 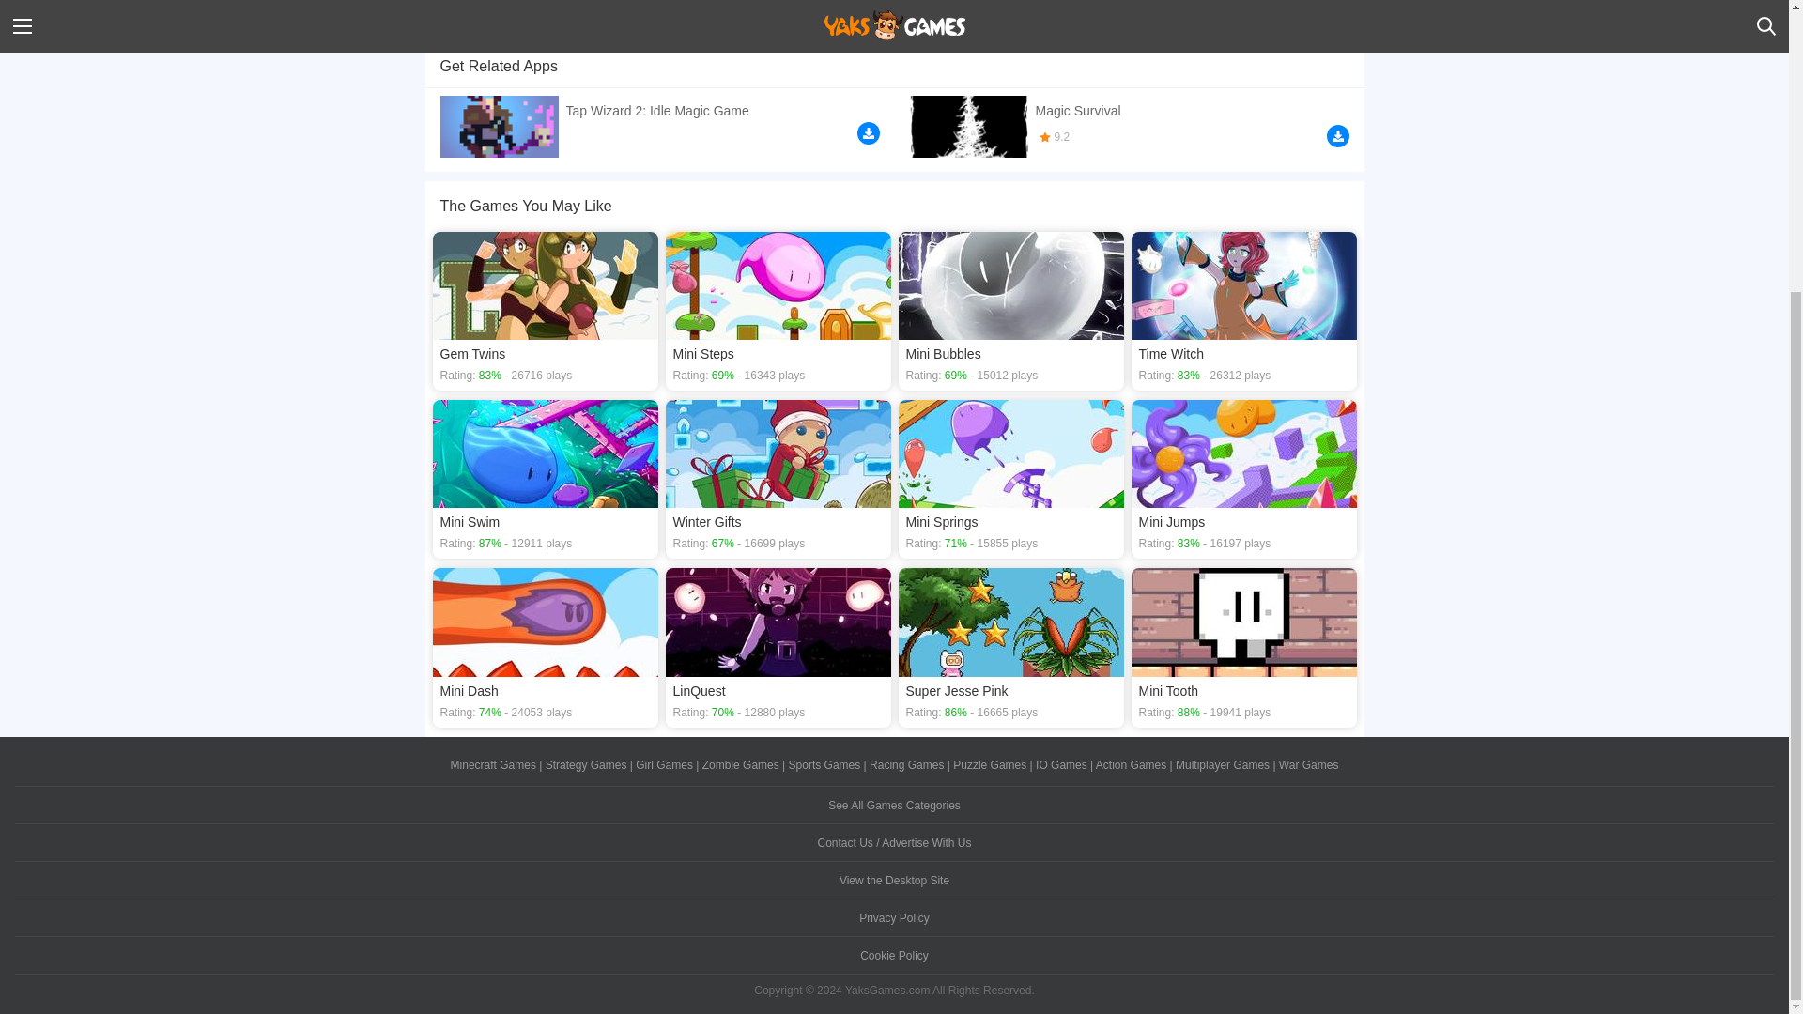 What do you see at coordinates (659, 123) in the screenshot?
I see `Tap Wizard 2: Idle Magic Game` at bounding box center [659, 123].